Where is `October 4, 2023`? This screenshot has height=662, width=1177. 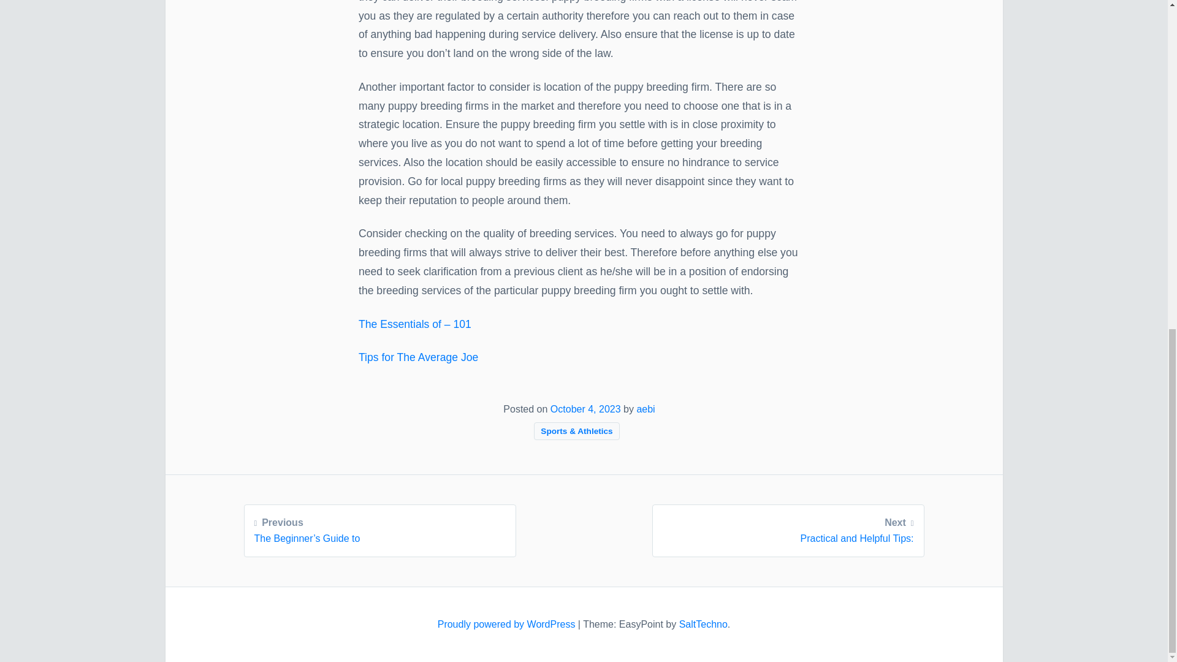 October 4, 2023 is located at coordinates (586, 409).